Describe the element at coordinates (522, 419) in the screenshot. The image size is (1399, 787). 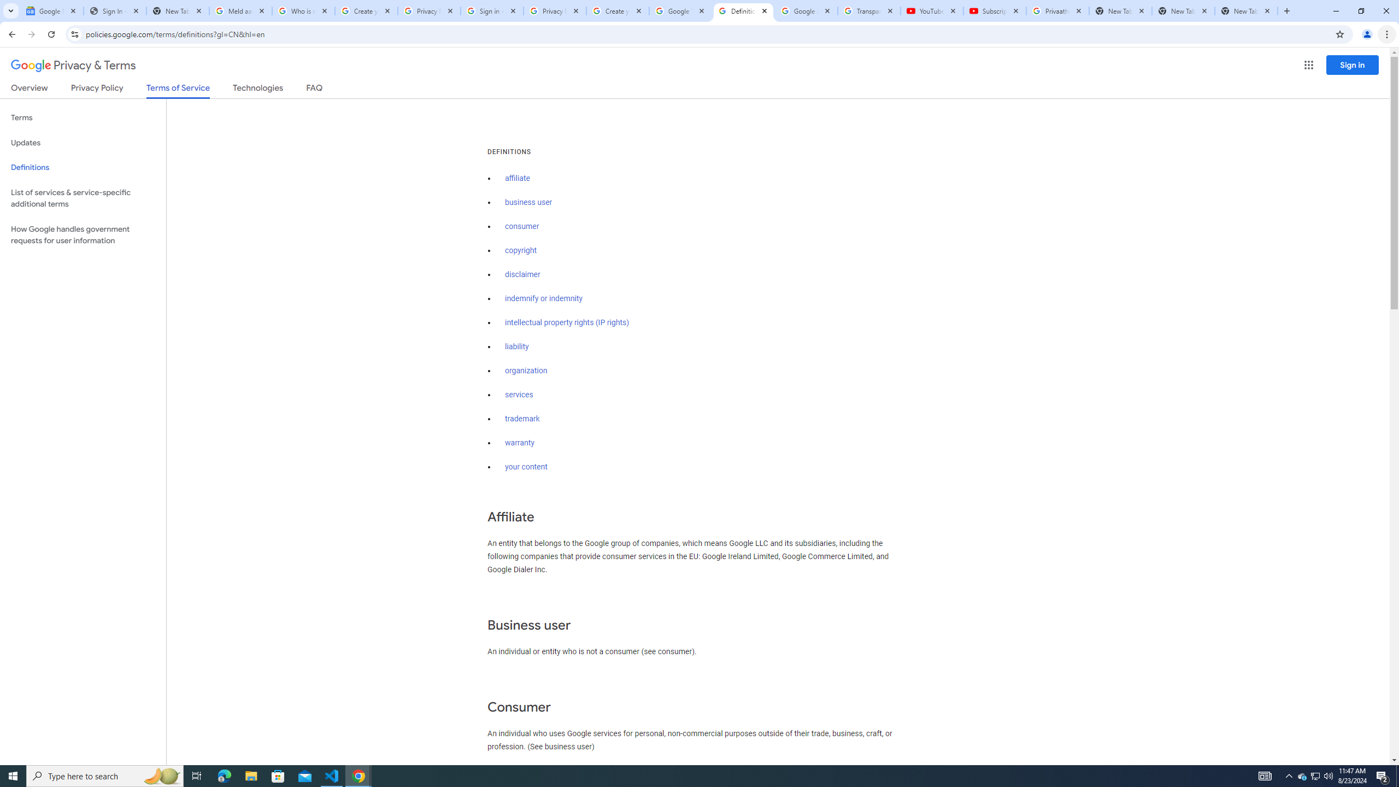
I see `trademark` at that location.